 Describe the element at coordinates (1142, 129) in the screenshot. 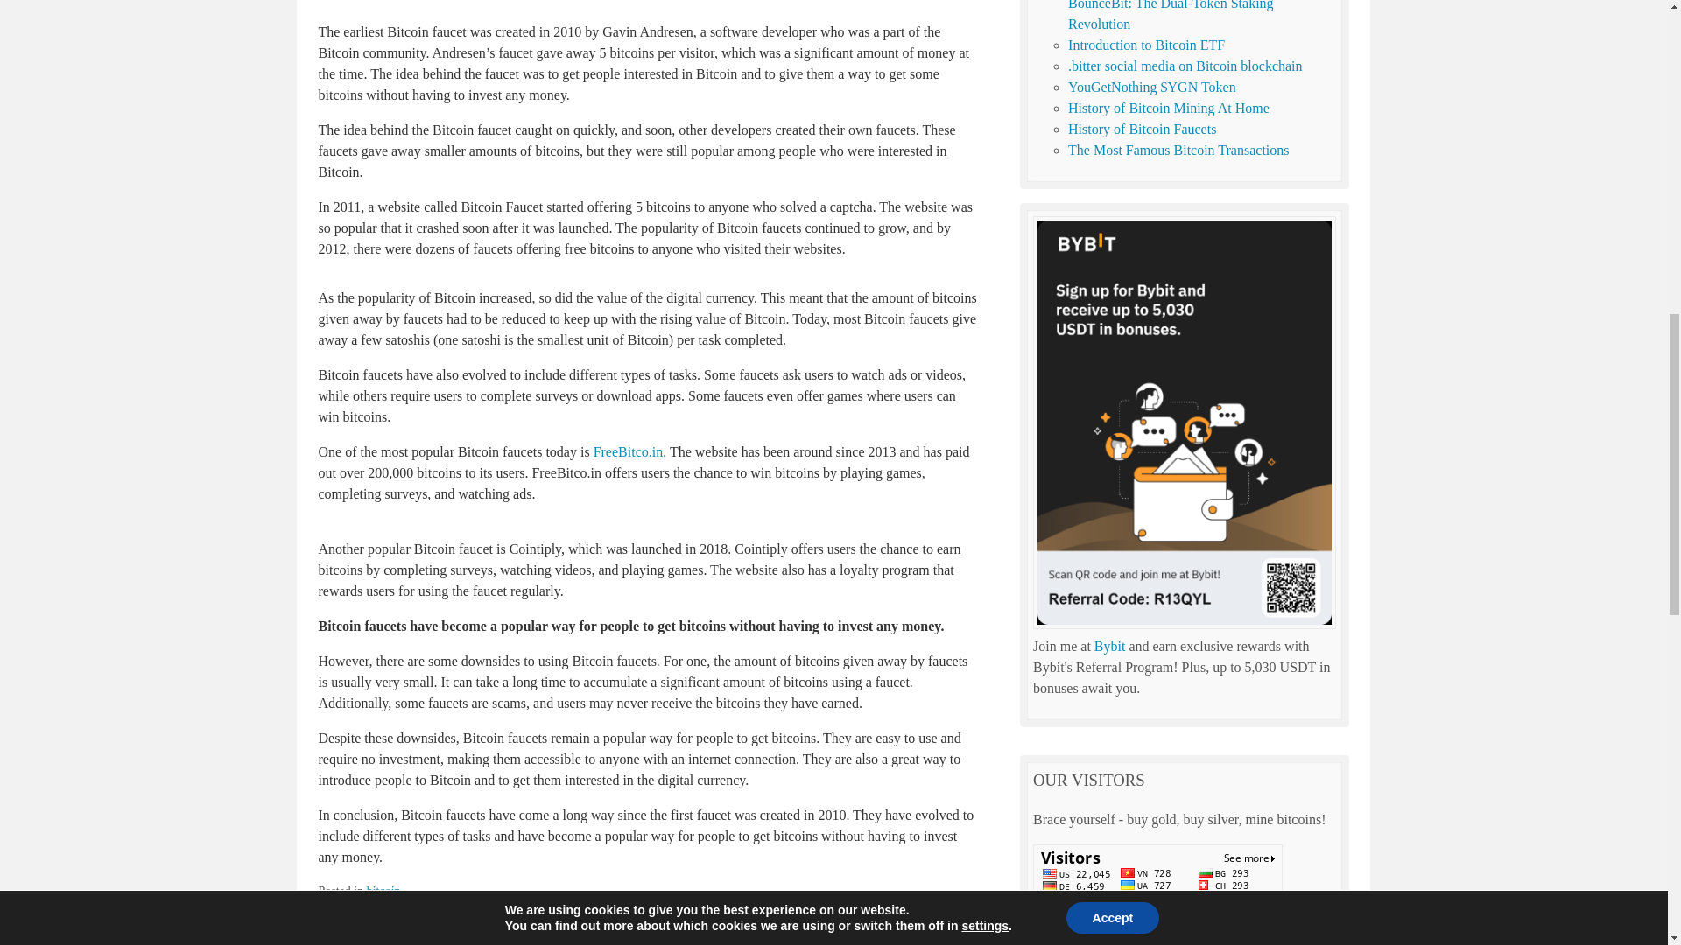

I see `History of Bitcoin Faucets` at that location.